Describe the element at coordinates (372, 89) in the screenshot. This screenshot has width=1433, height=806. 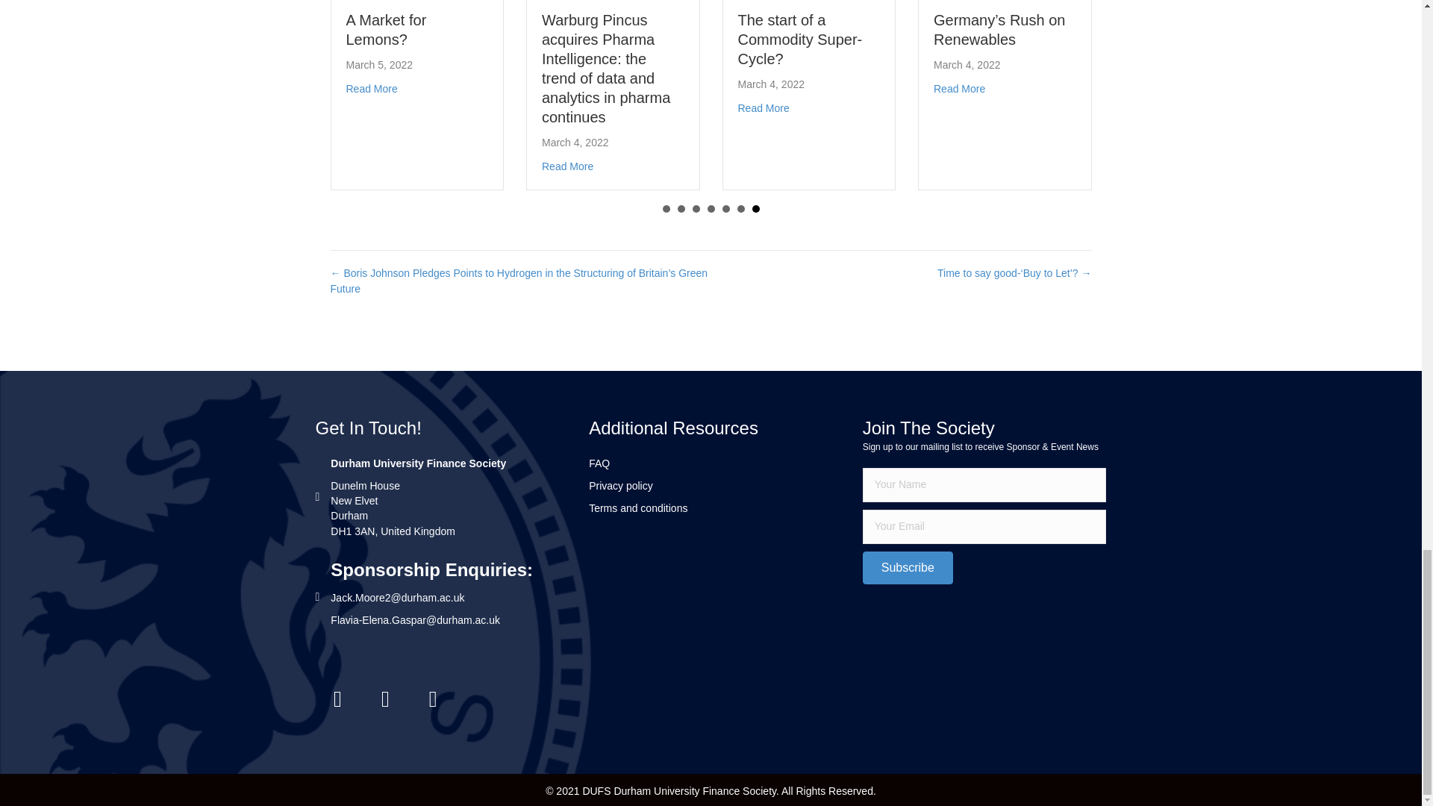
I see `A Market for Lemons?` at that location.